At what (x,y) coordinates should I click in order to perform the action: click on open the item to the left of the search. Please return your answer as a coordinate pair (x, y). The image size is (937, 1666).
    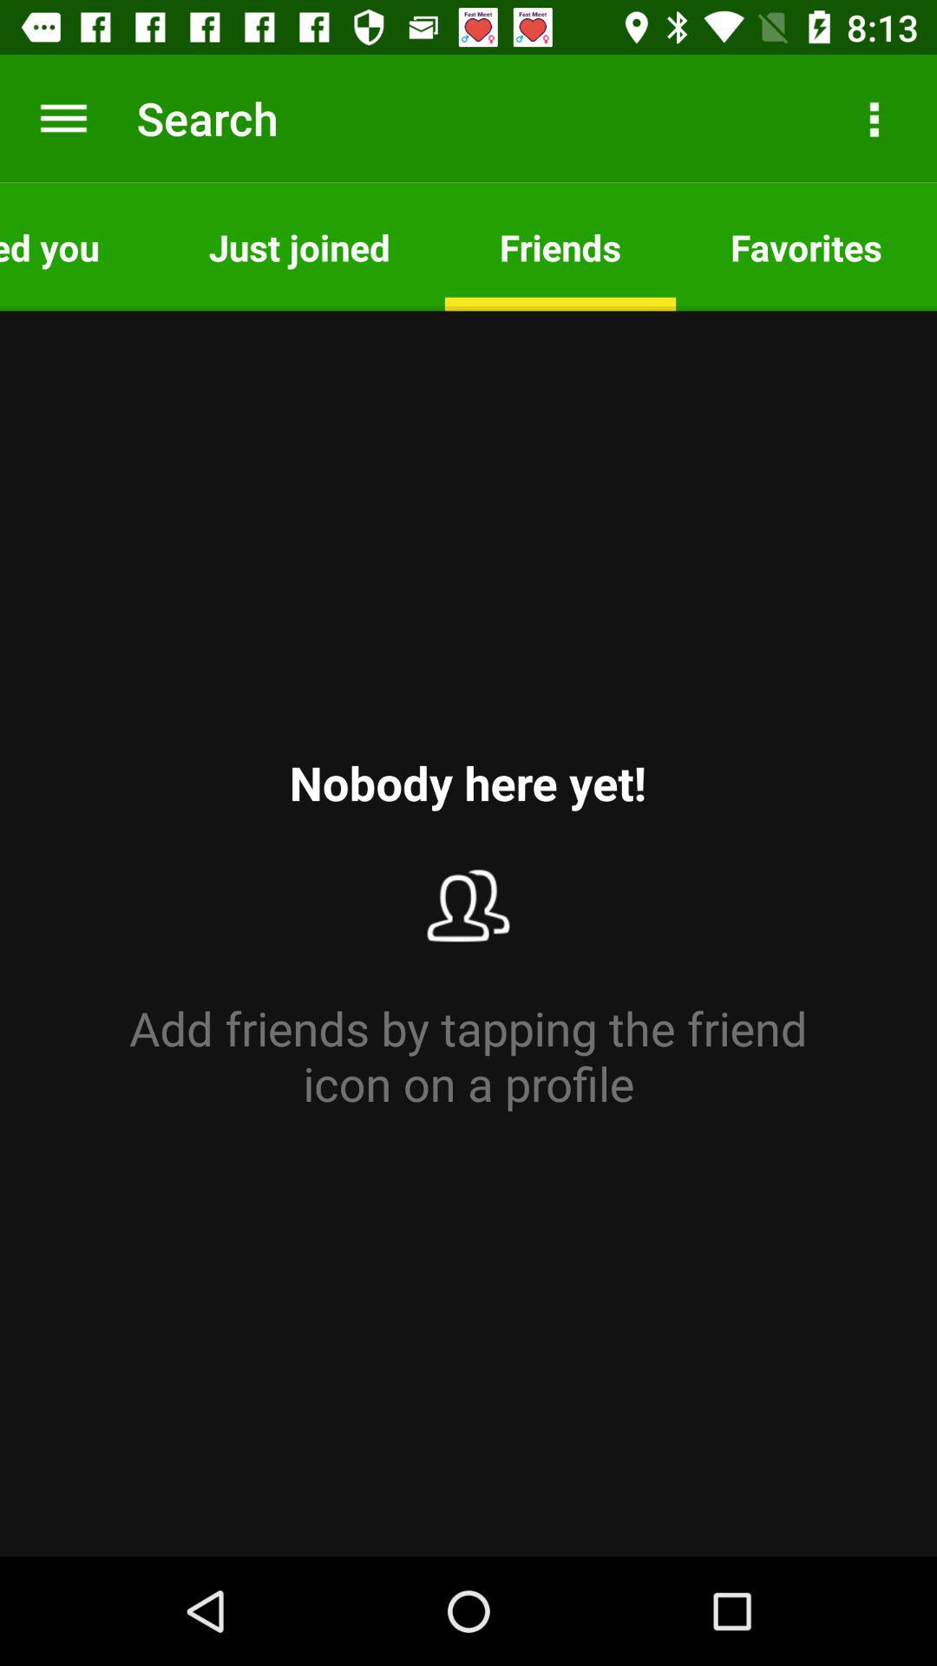
    Looking at the image, I should click on (63, 118).